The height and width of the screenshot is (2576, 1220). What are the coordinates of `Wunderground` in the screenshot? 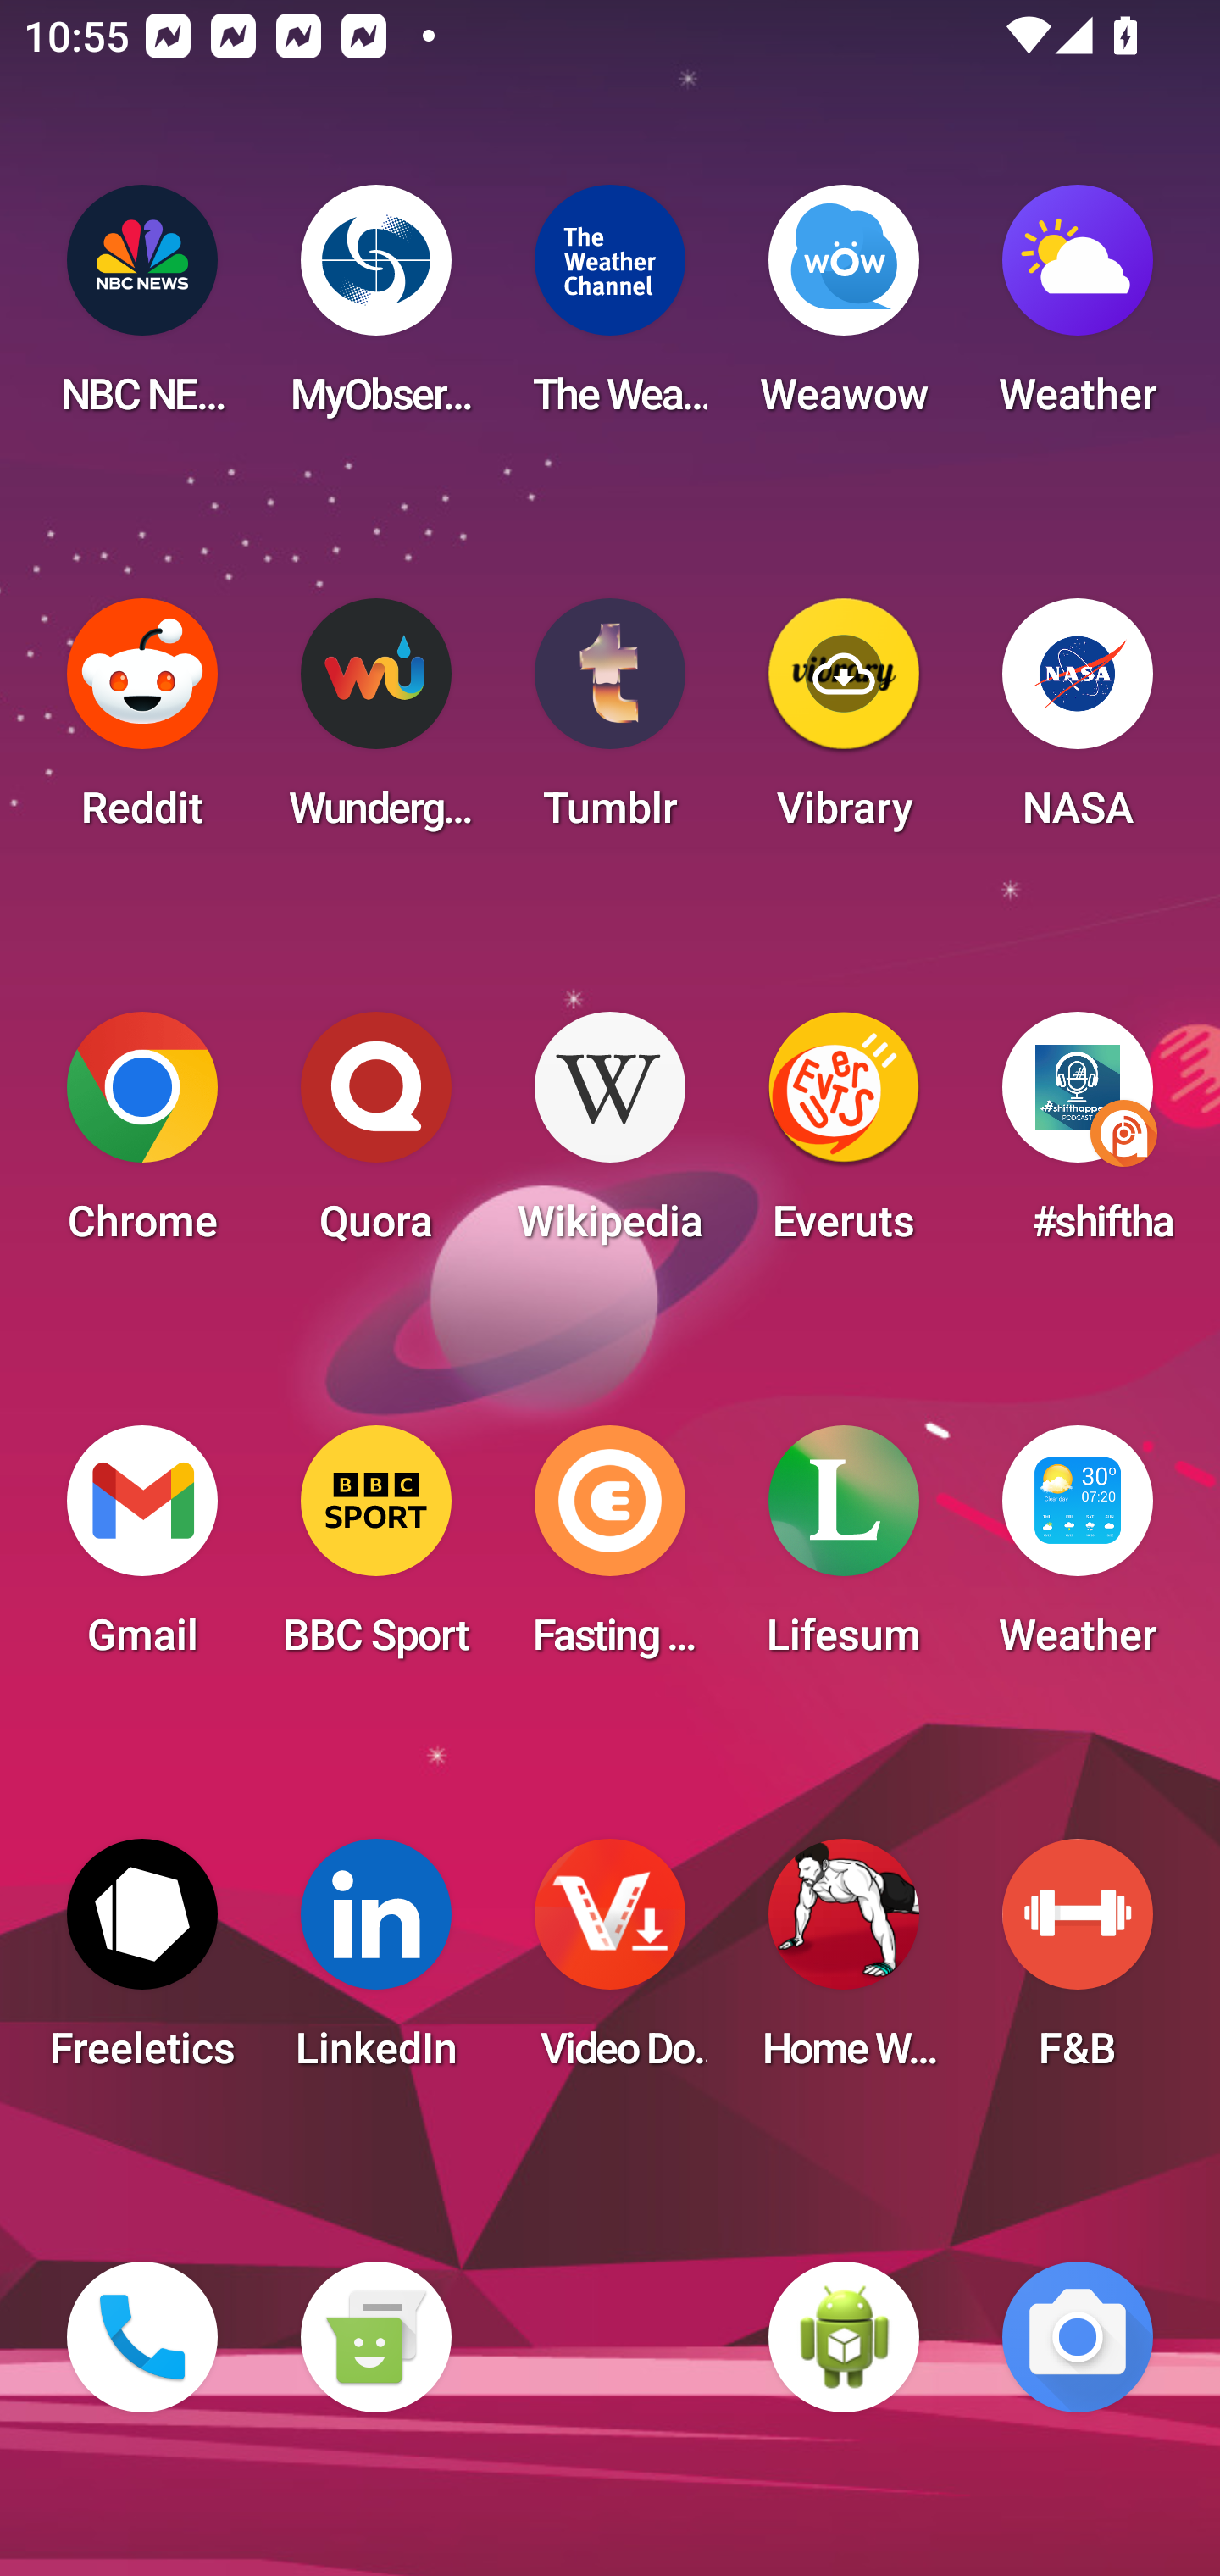 It's located at (375, 724).